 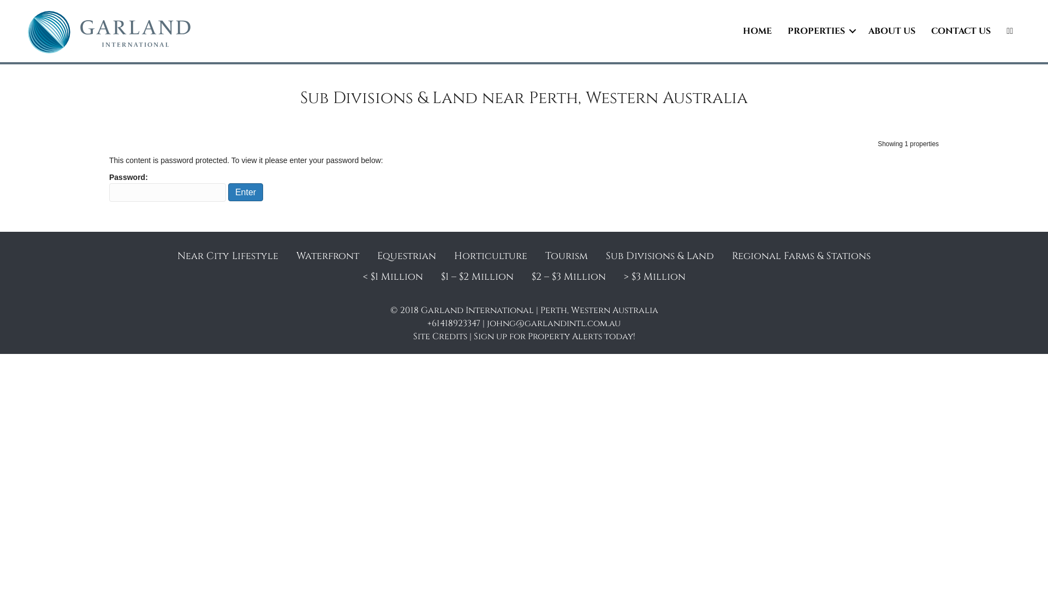 What do you see at coordinates (892, 31) in the screenshot?
I see `ABOUT US` at bounding box center [892, 31].